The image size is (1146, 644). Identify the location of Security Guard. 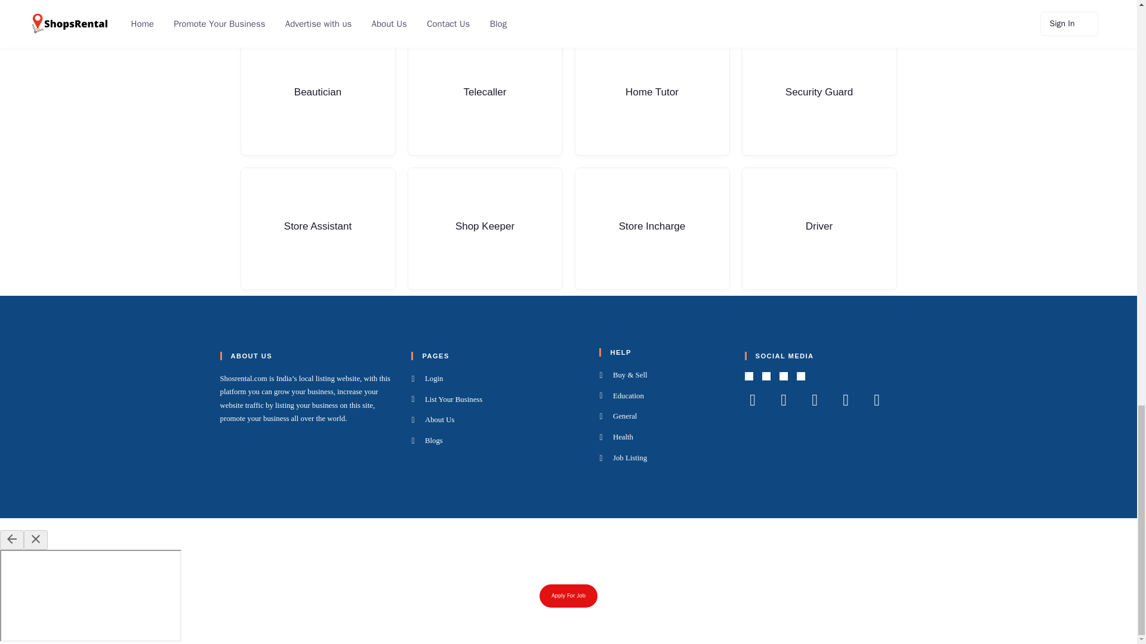
(819, 94).